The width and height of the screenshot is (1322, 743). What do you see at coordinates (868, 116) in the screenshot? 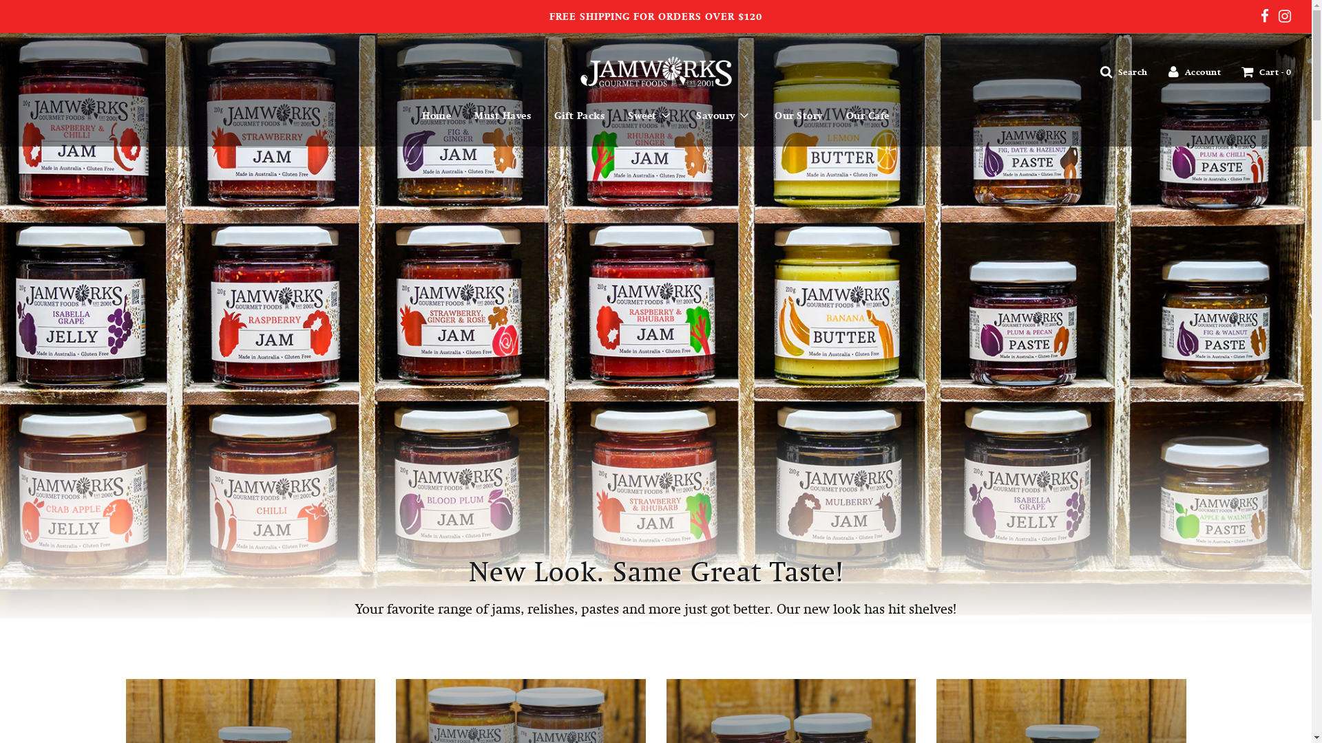
I see `Our Cafe` at bounding box center [868, 116].